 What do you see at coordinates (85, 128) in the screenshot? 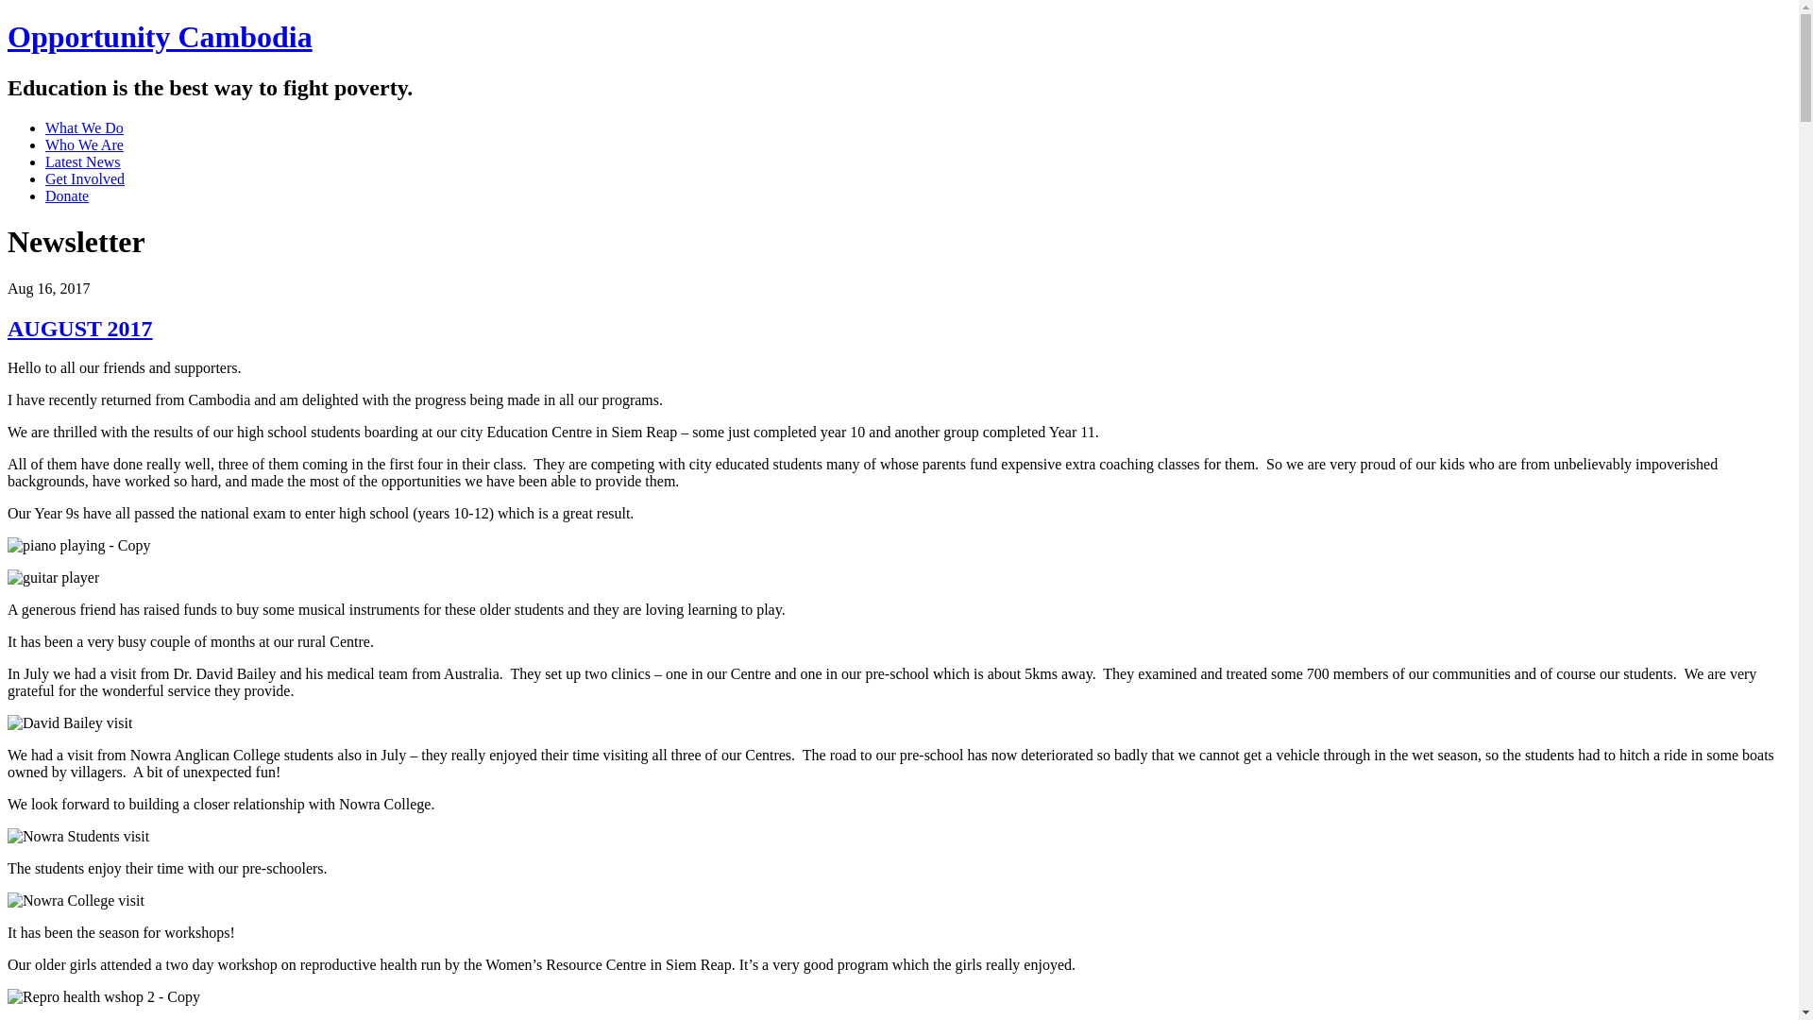
I see `What We Do` at bounding box center [85, 128].